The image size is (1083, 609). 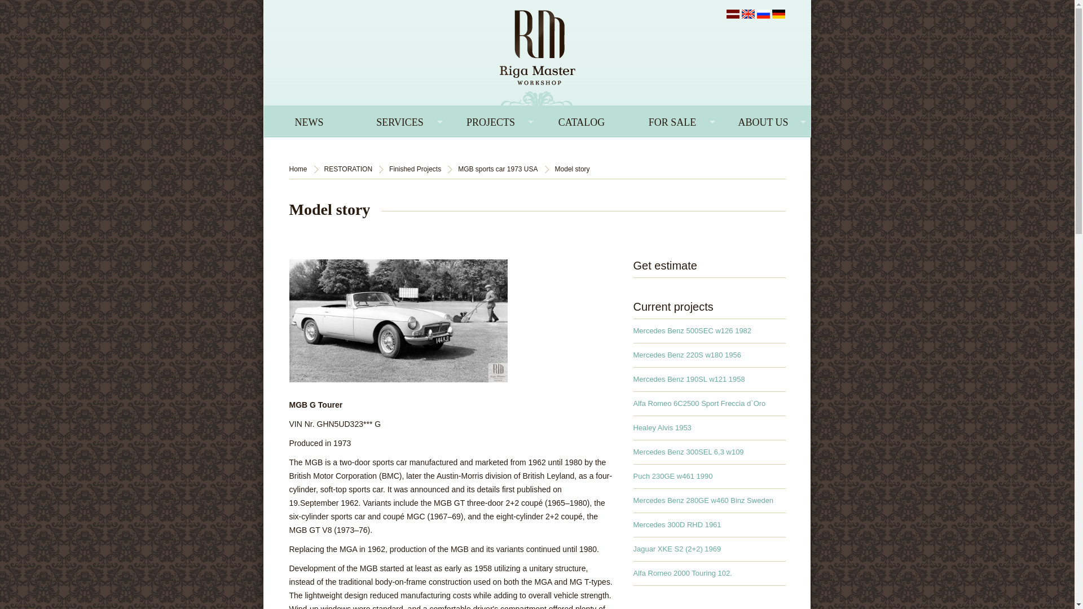 What do you see at coordinates (399, 120) in the screenshot?
I see `SERVICES` at bounding box center [399, 120].